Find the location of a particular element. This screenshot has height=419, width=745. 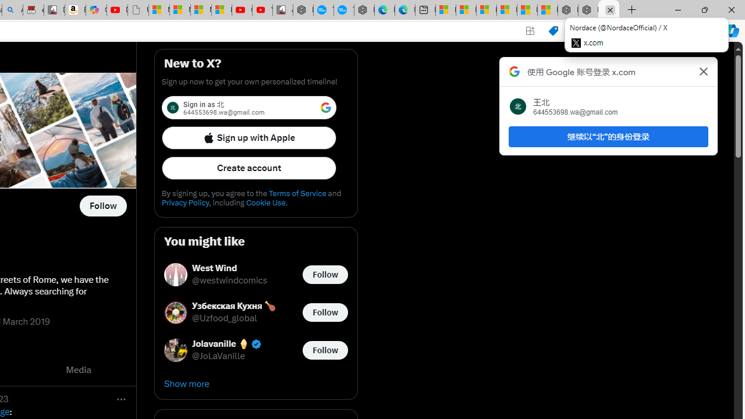

Next is located at coordinates (123, 370).